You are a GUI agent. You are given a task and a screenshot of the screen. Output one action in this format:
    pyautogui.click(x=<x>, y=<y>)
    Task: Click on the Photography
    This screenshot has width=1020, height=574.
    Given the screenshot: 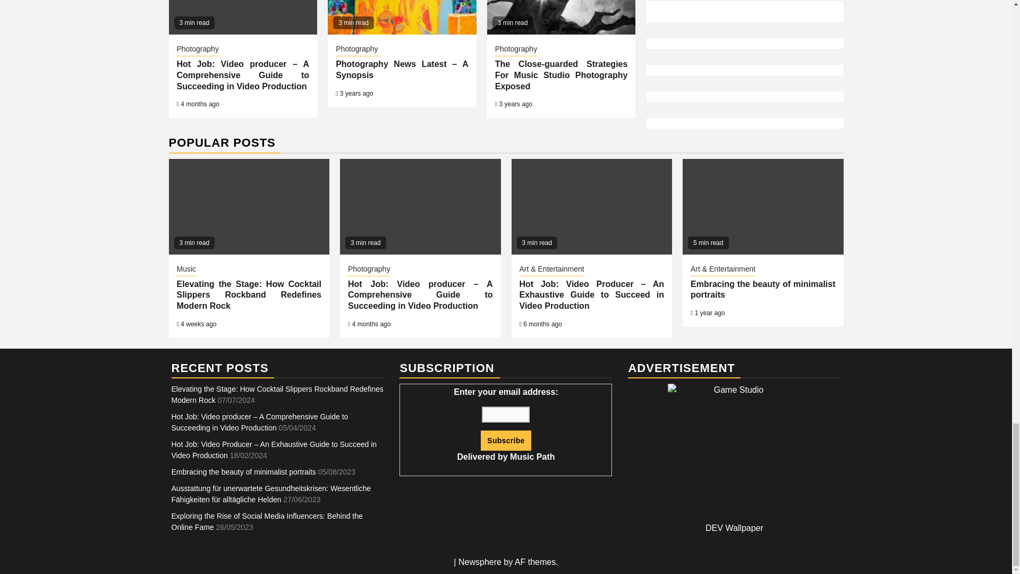 What is the action you would take?
    pyautogui.click(x=197, y=50)
    